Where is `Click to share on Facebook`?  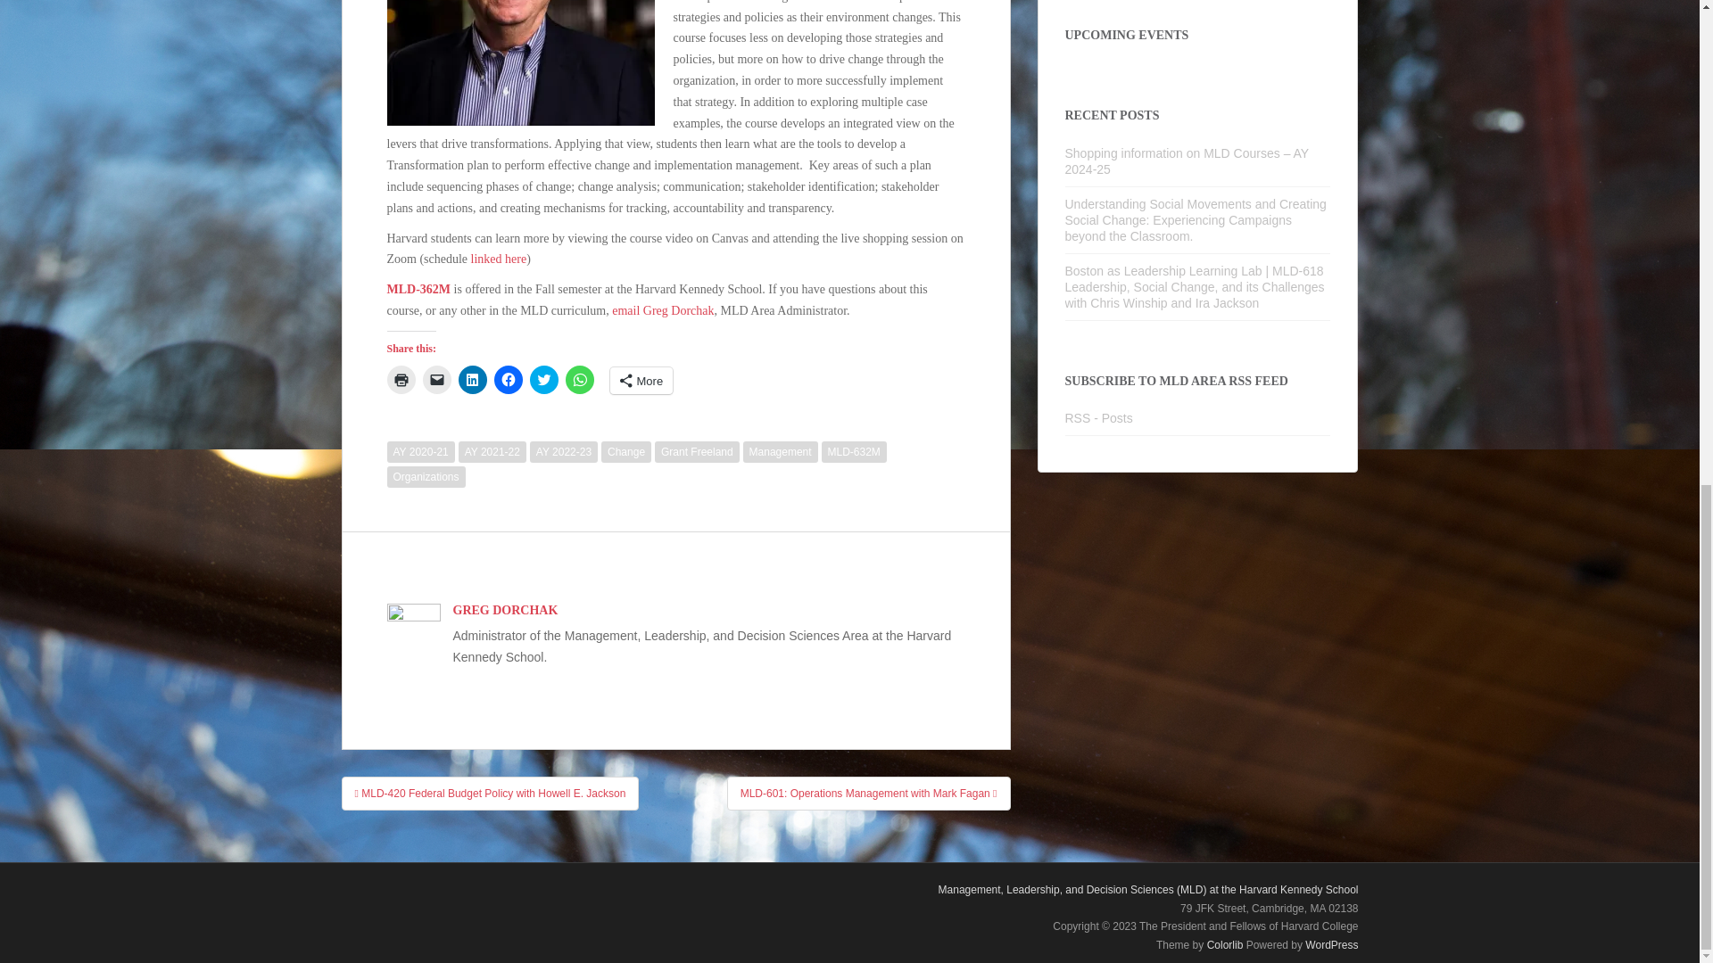 Click to share on Facebook is located at coordinates (509, 380).